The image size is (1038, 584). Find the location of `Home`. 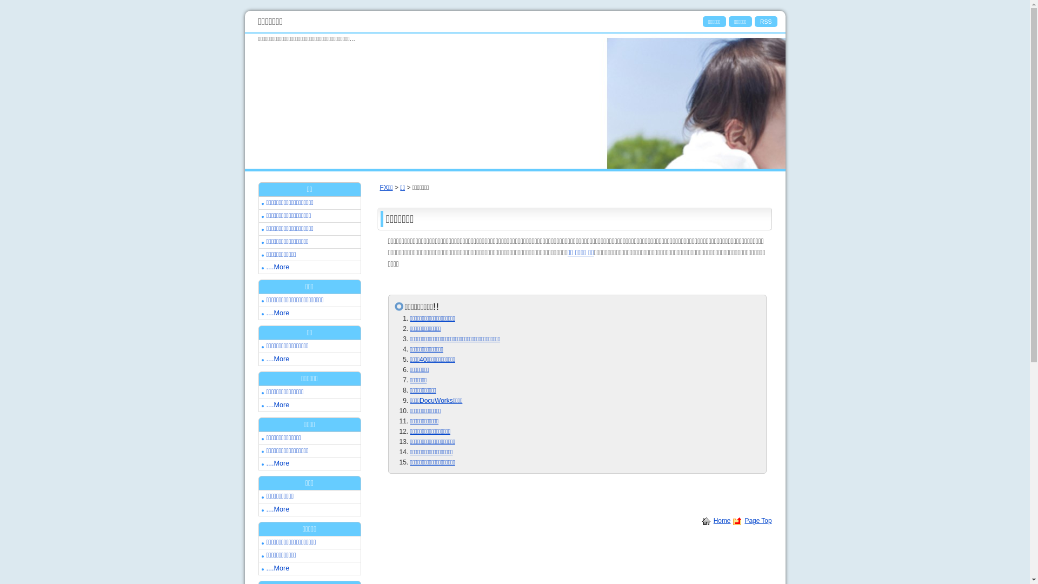

Home is located at coordinates (722, 521).